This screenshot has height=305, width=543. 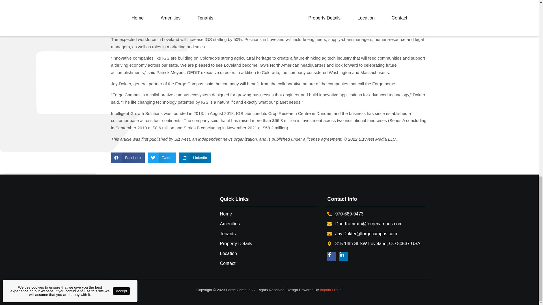 What do you see at coordinates (269, 234) in the screenshot?
I see `Tenants` at bounding box center [269, 234].